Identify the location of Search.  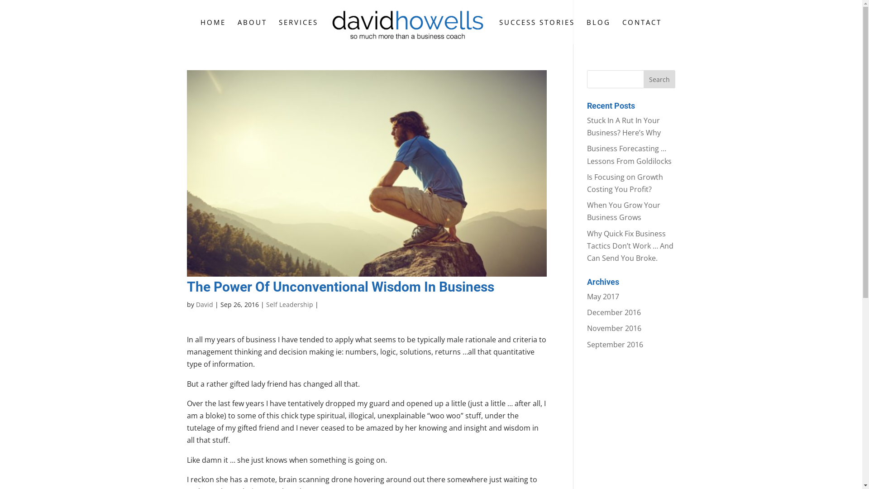
(659, 79).